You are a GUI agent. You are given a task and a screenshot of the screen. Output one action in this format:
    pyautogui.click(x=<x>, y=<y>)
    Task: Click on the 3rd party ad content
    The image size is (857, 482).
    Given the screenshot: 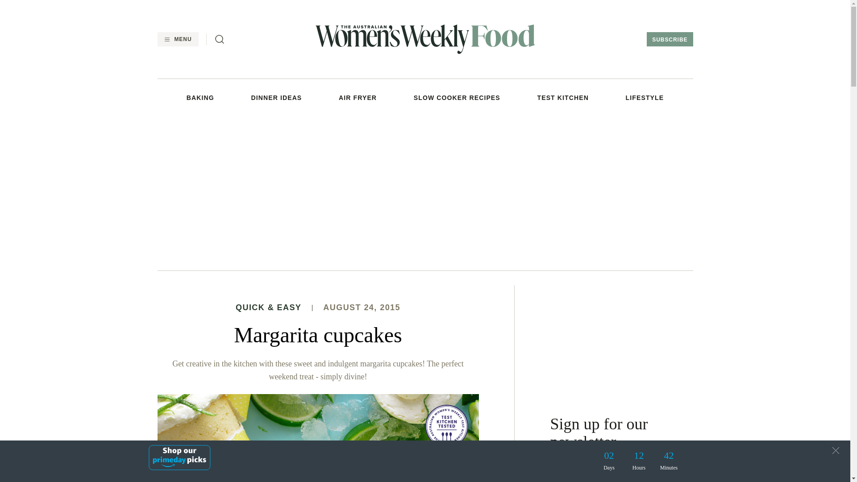 What is the action you would take?
    pyautogui.click(x=621, y=341)
    